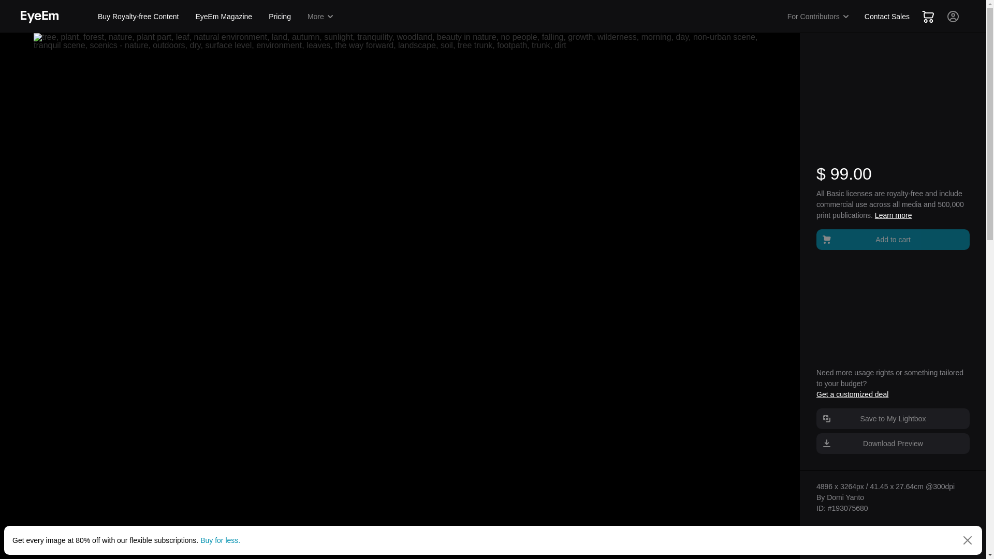 This screenshot has height=559, width=994. Describe the element at coordinates (224, 16) in the screenshot. I see `EyeEm Magazine` at that location.